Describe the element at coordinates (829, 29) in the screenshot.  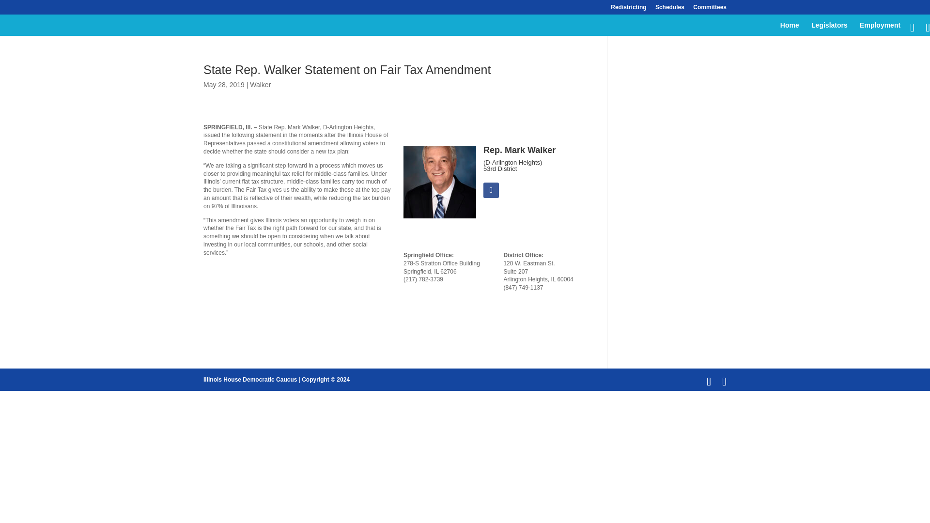
I see `Legislators` at that location.